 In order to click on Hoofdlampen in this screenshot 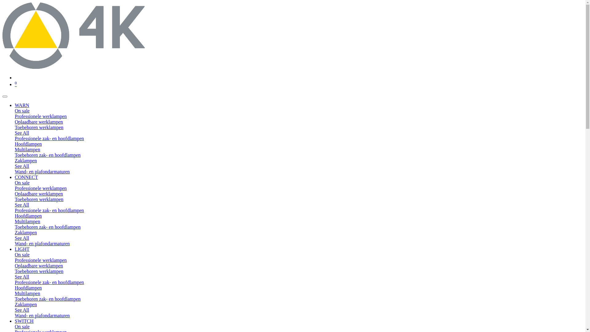, I will do `click(28, 288)`.